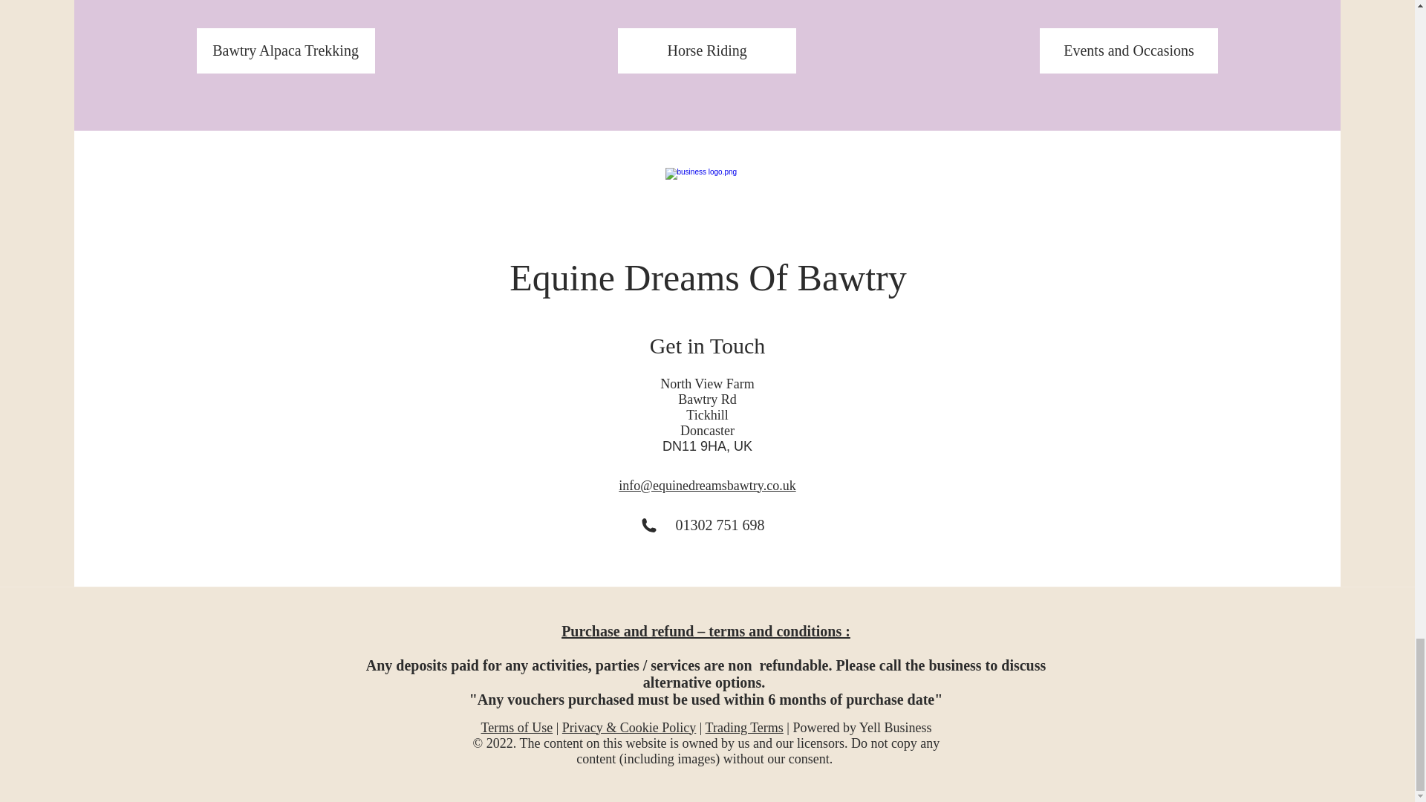 The height and width of the screenshot is (802, 1426). Describe the element at coordinates (1128, 50) in the screenshot. I see `Events and Occasions` at that location.